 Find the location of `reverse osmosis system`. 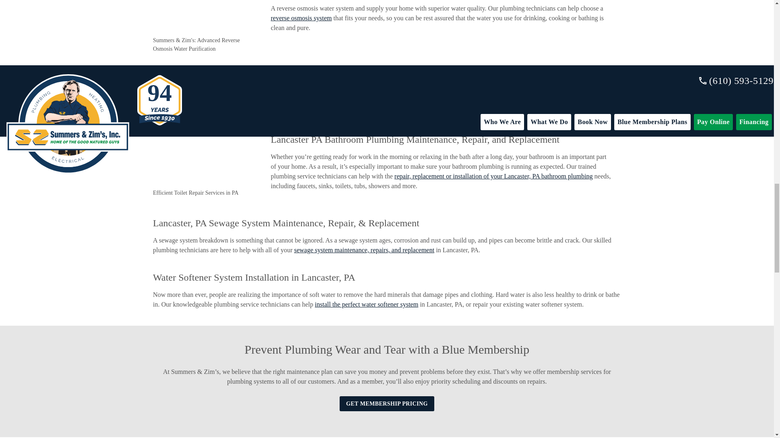

reverse osmosis system is located at coordinates (301, 18).